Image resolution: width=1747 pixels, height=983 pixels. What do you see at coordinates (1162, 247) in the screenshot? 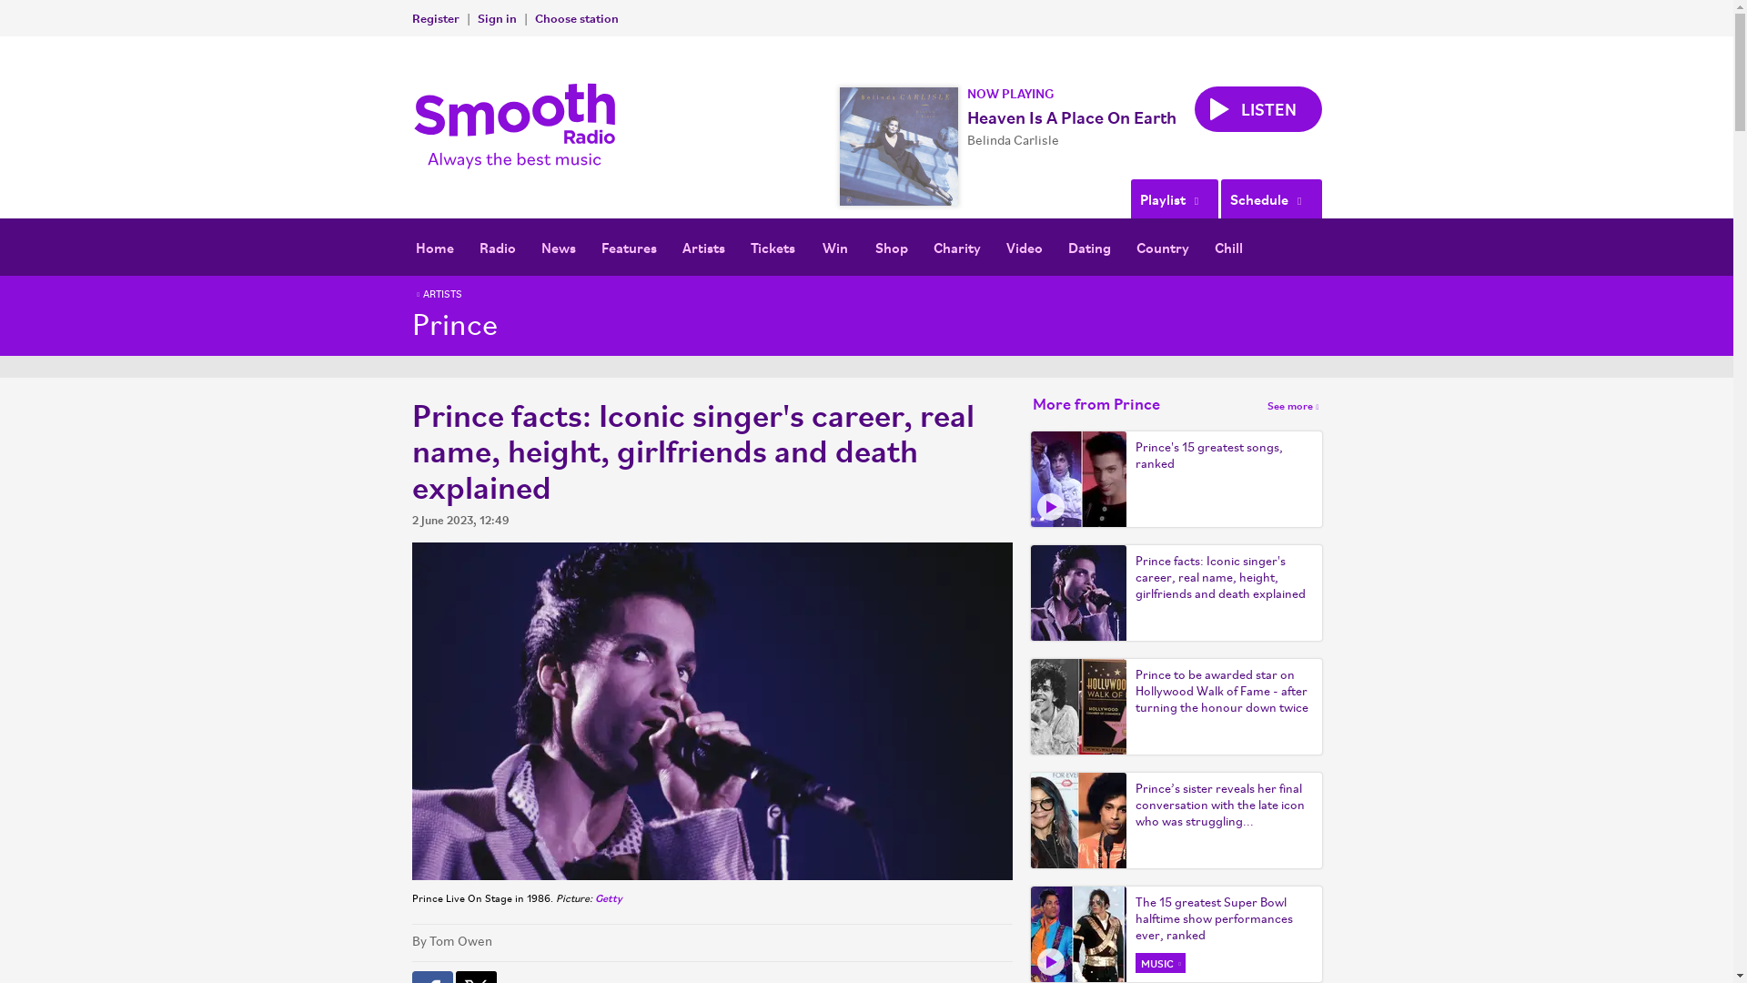
I see `Country` at bounding box center [1162, 247].